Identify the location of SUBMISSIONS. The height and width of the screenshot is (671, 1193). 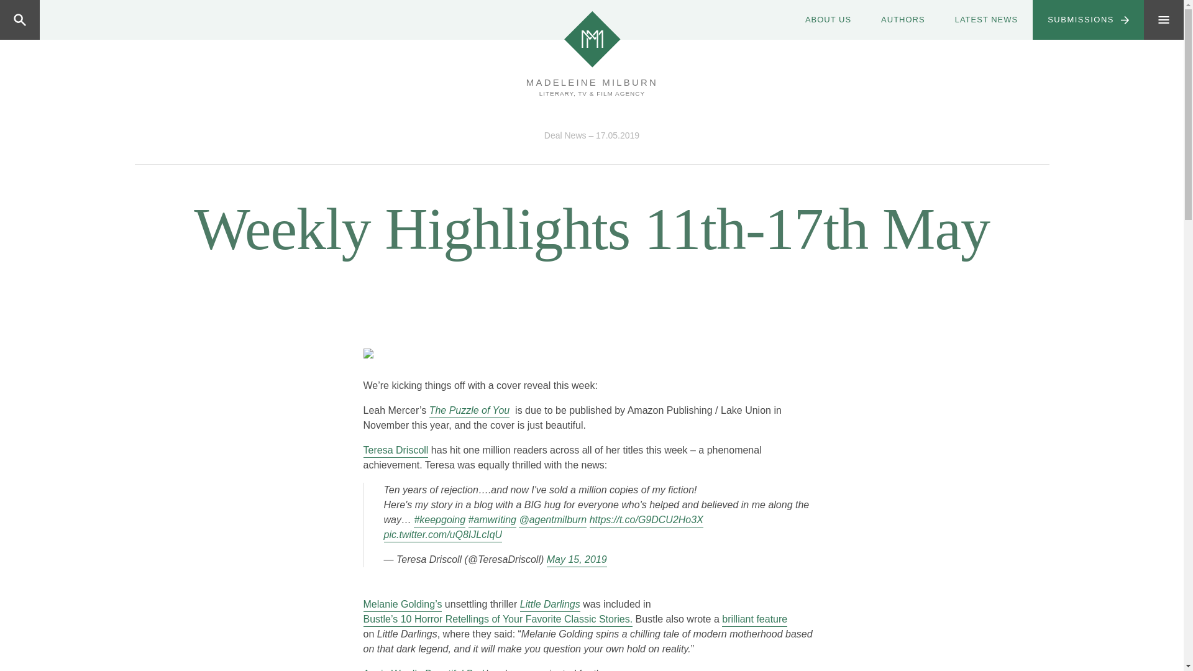
(1089, 20).